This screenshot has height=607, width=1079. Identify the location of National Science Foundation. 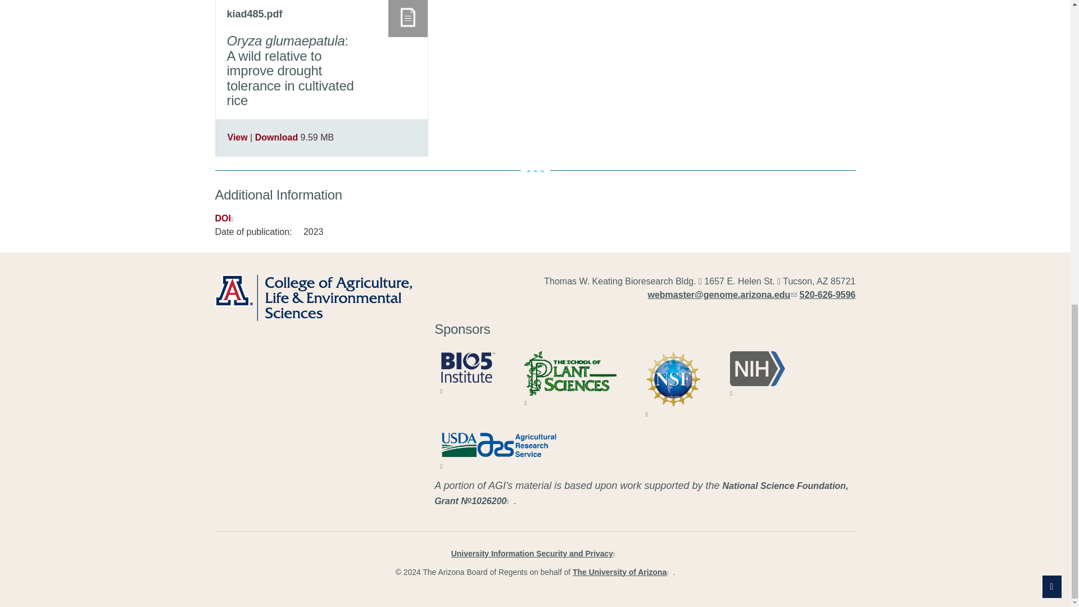
(673, 379).